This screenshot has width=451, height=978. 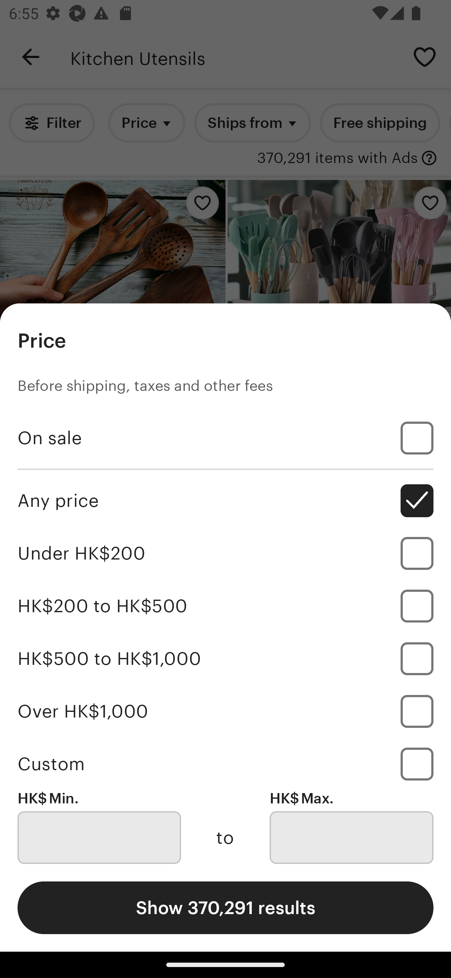 What do you see at coordinates (225, 658) in the screenshot?
I see `HK$500 to HK$1,000` at bounding box center [225, 658].